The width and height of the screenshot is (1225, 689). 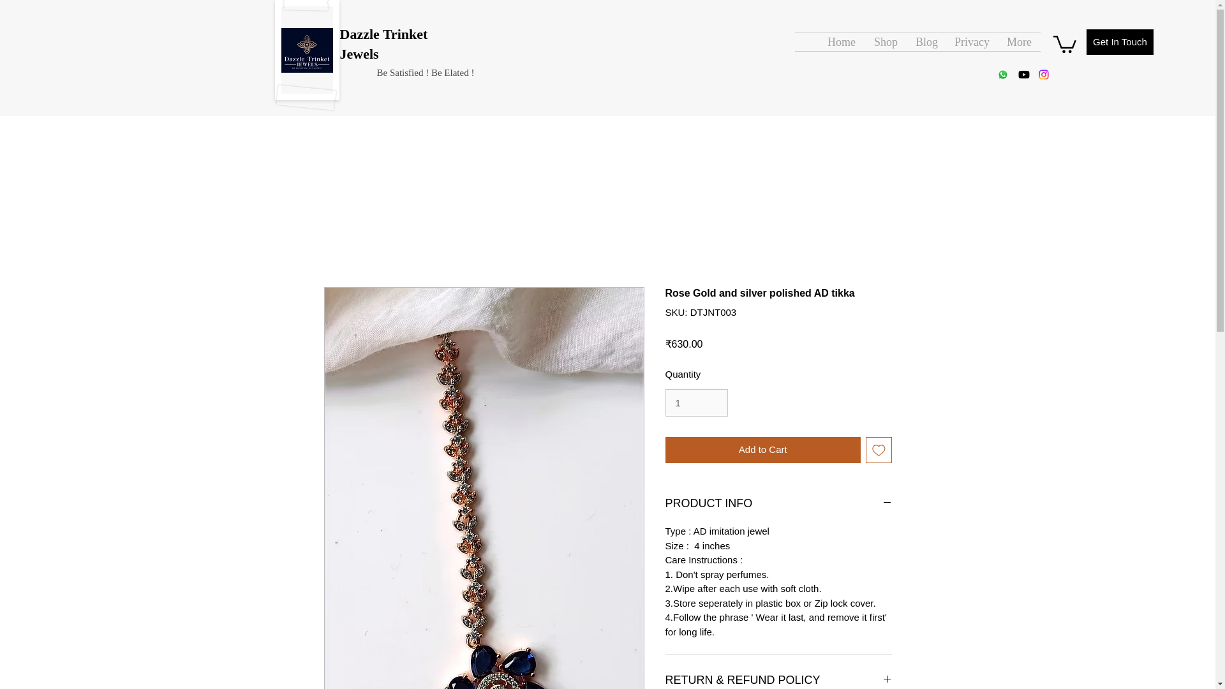 What do you see at coordinates (763, 449) in the screenshot?
I see `Add to Cart` at bounding box center [763, 449].